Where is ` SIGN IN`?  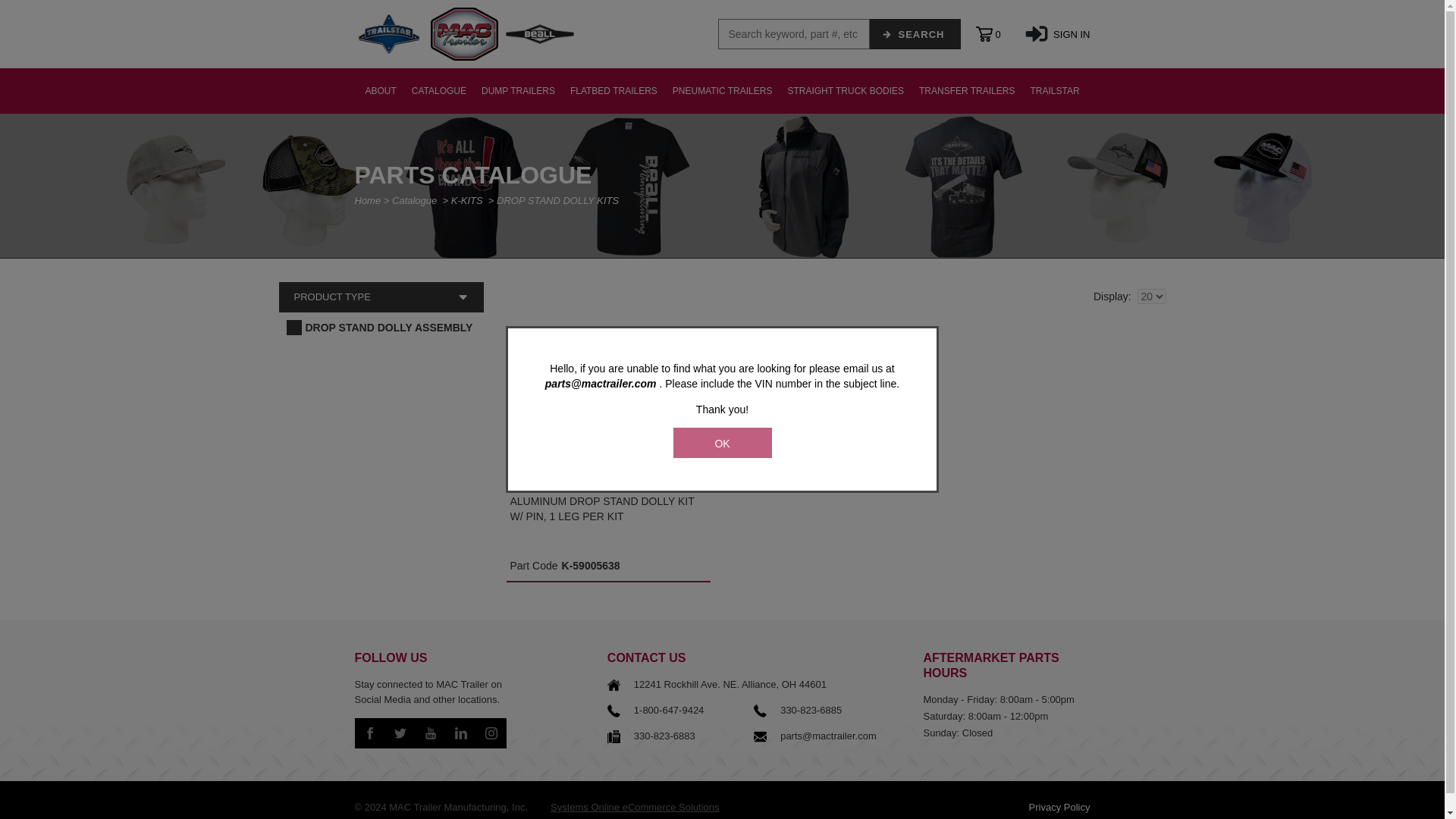  SIGN IN is located at coordinates (1057, 33).